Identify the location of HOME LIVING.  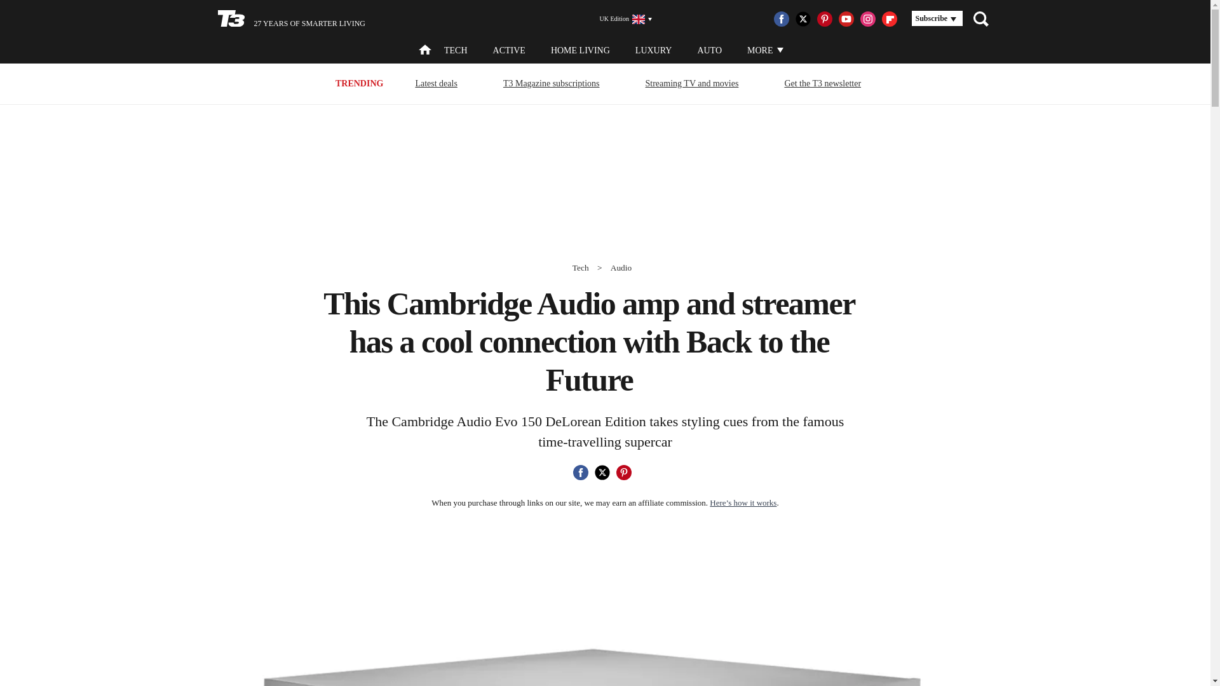
(581, 51).